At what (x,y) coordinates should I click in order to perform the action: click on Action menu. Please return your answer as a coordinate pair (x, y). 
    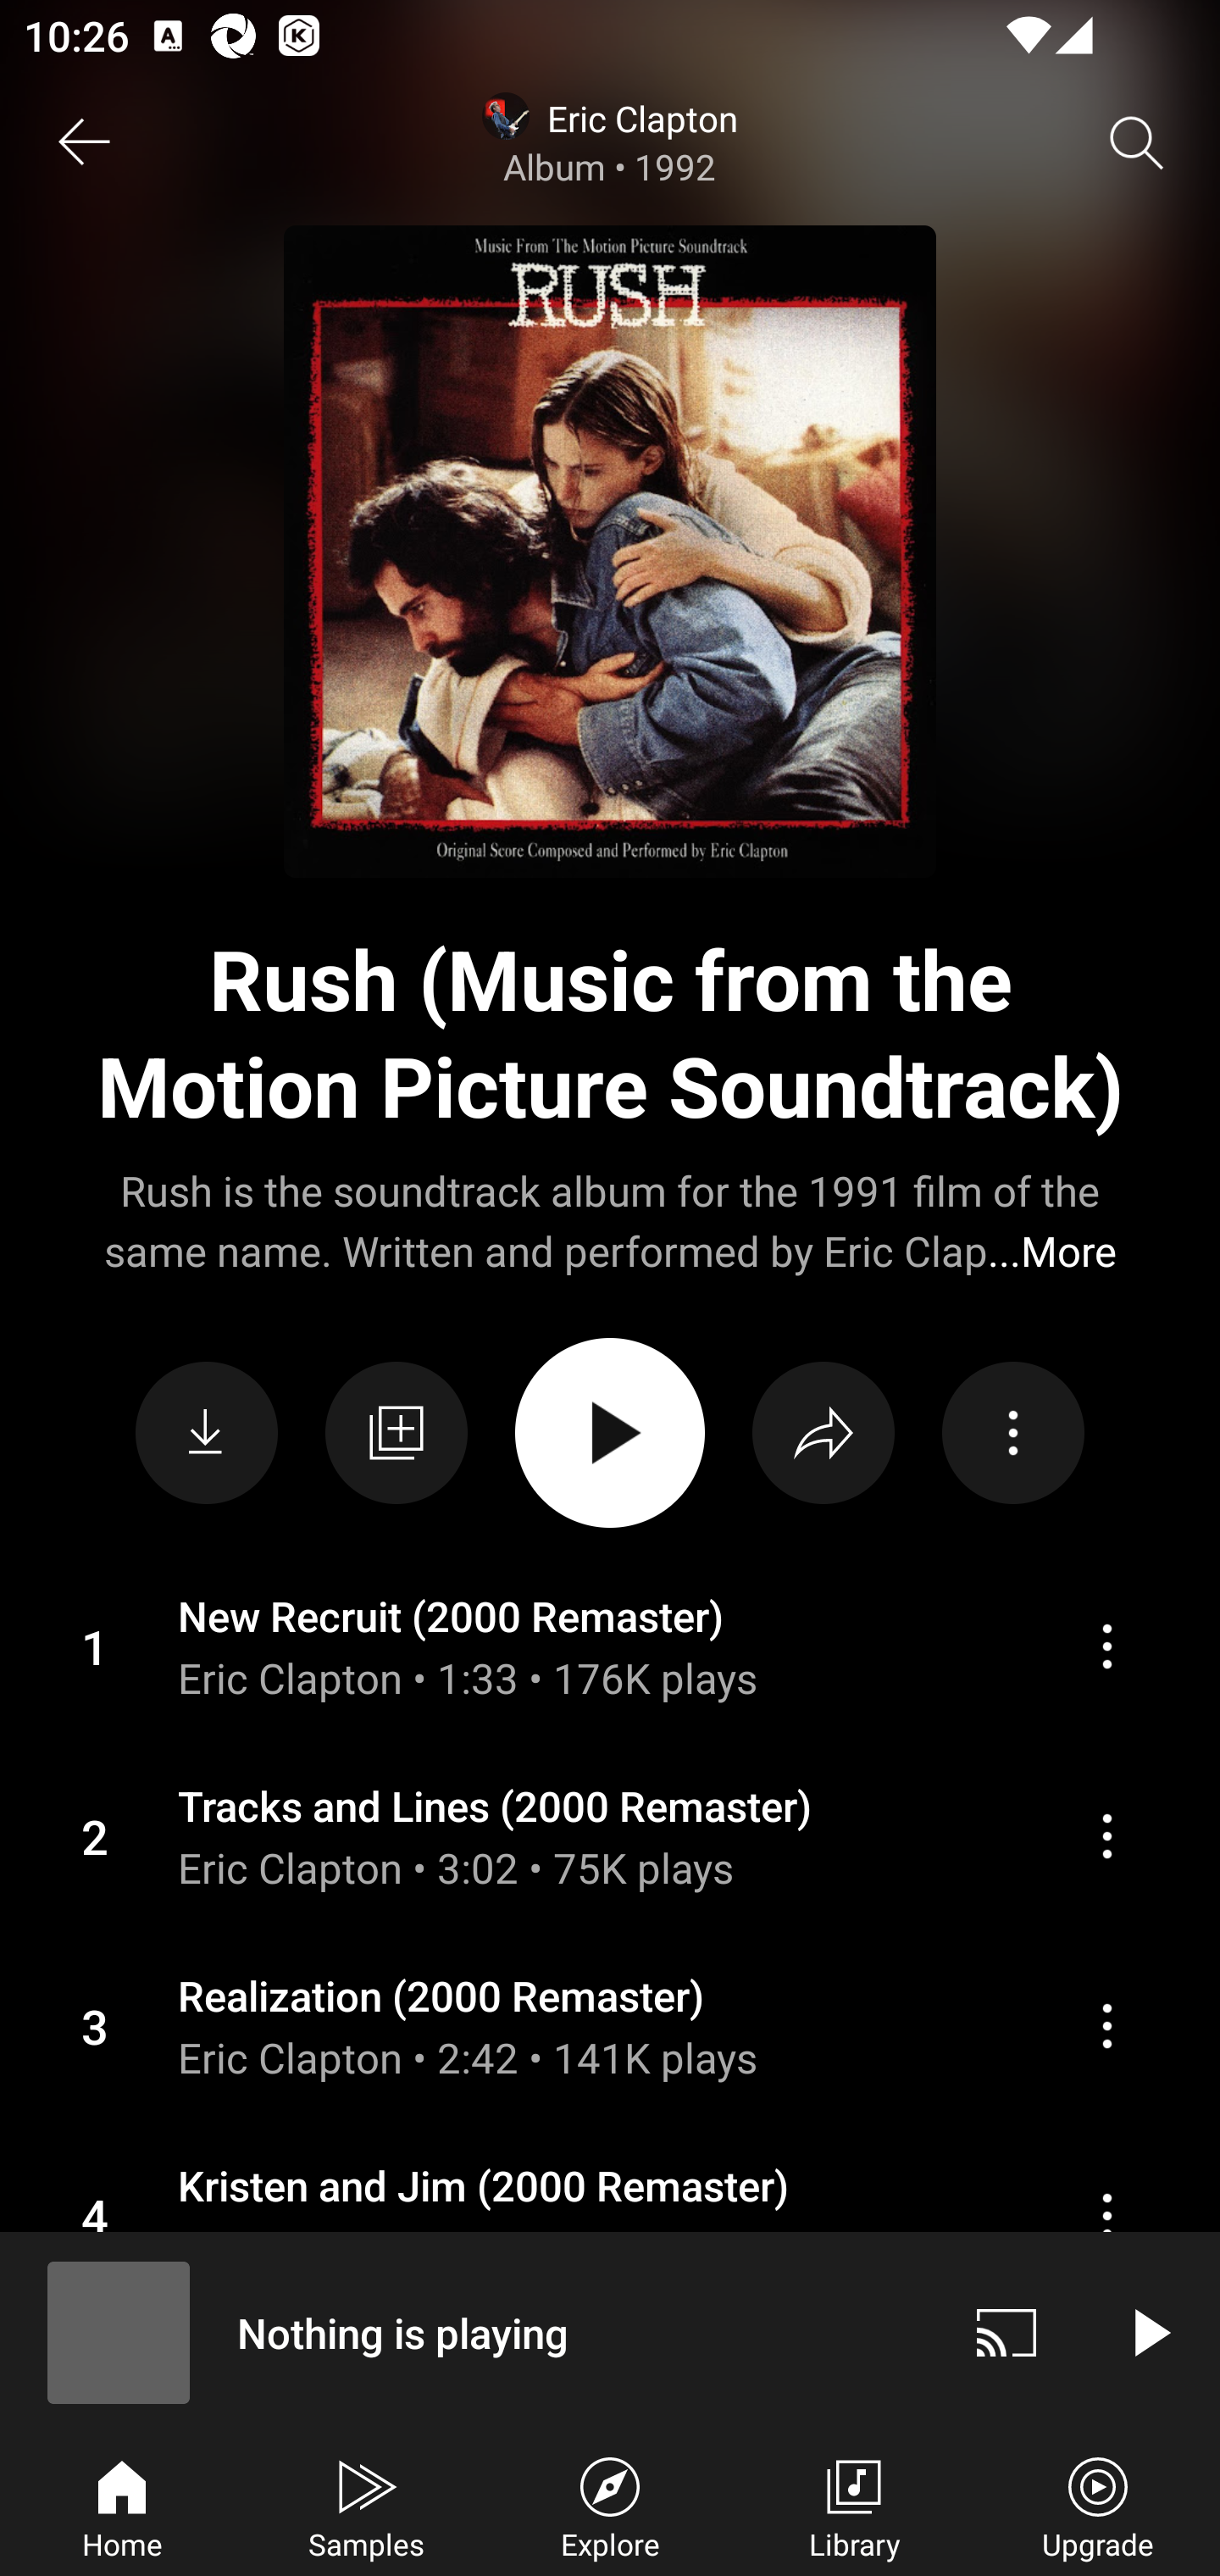
    Looking at the image, I should click on (610, 1837).